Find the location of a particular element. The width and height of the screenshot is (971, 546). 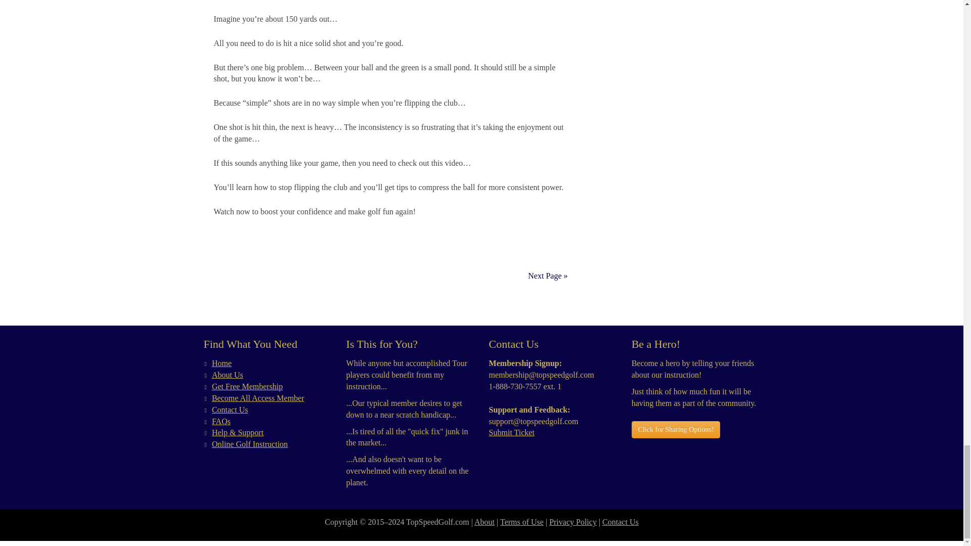

Get Free Membership is located at coordinates (247, 386).